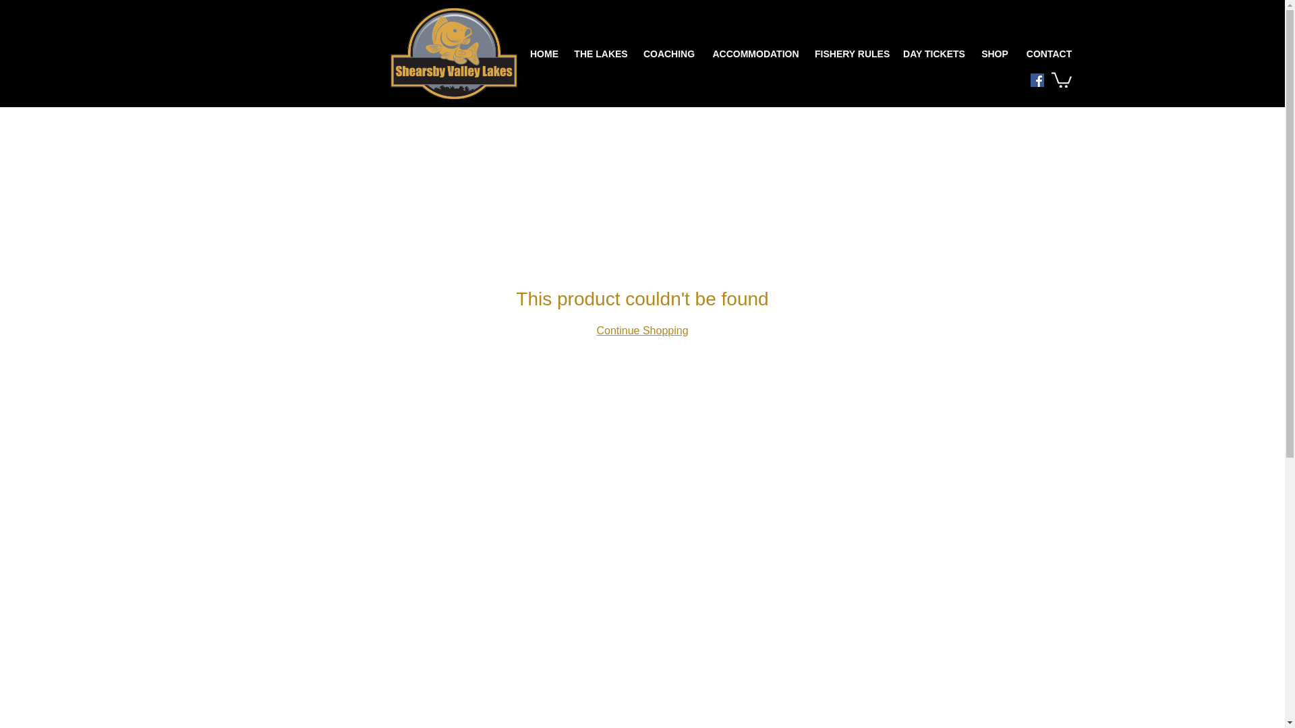 This screenshot has height=728, width=1295. What do you see at coordinates (668, 54) in the screenshot?
I see `COACHING` at bounding box center [668, 54].